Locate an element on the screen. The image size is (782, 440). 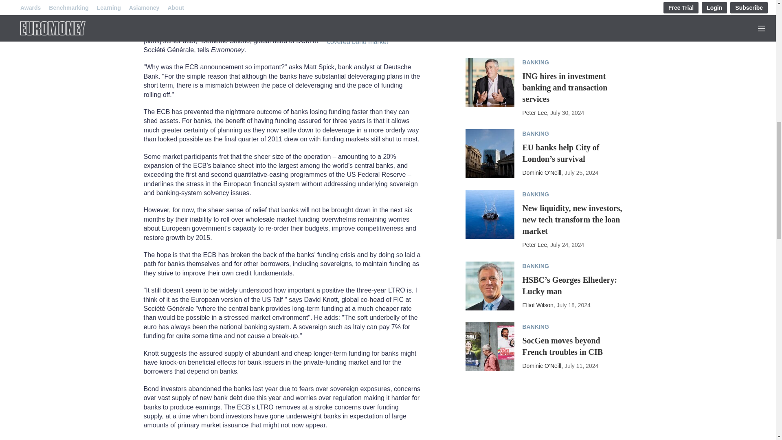
3rd party ad content is located at coordinates (526, 417).